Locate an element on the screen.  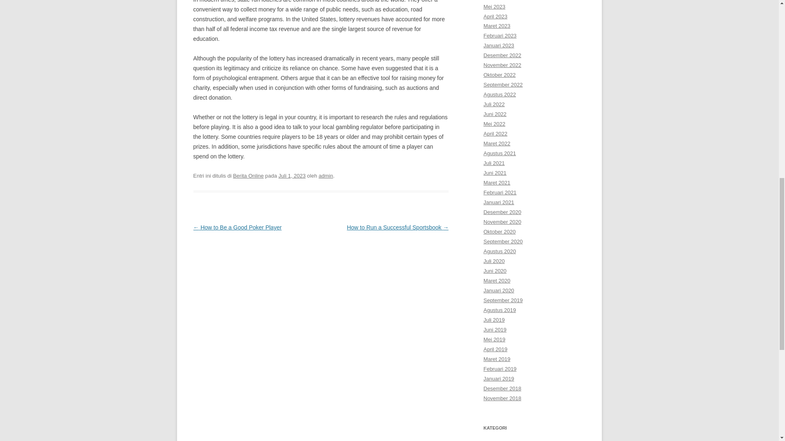
Maret 2023 is located at coordinates (497, 26).